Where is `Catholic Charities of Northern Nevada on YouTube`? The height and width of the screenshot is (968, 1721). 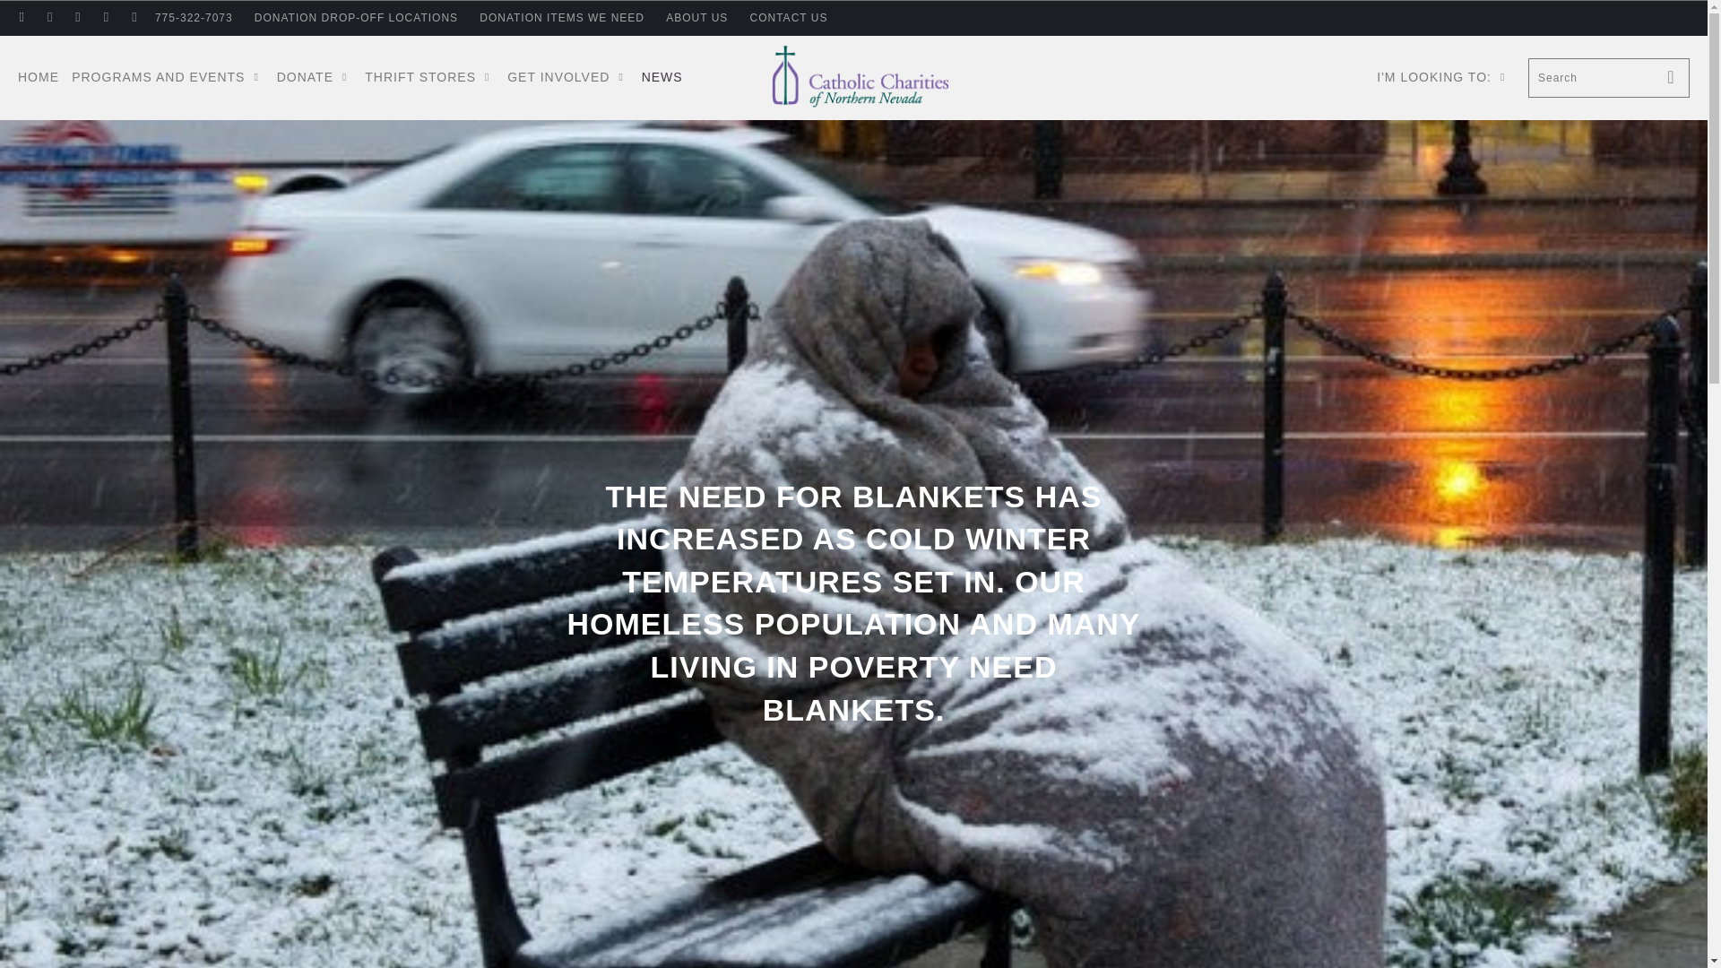
Catholic Charities of Northern Nevada on YouTube is located at coordinates (77, 18).